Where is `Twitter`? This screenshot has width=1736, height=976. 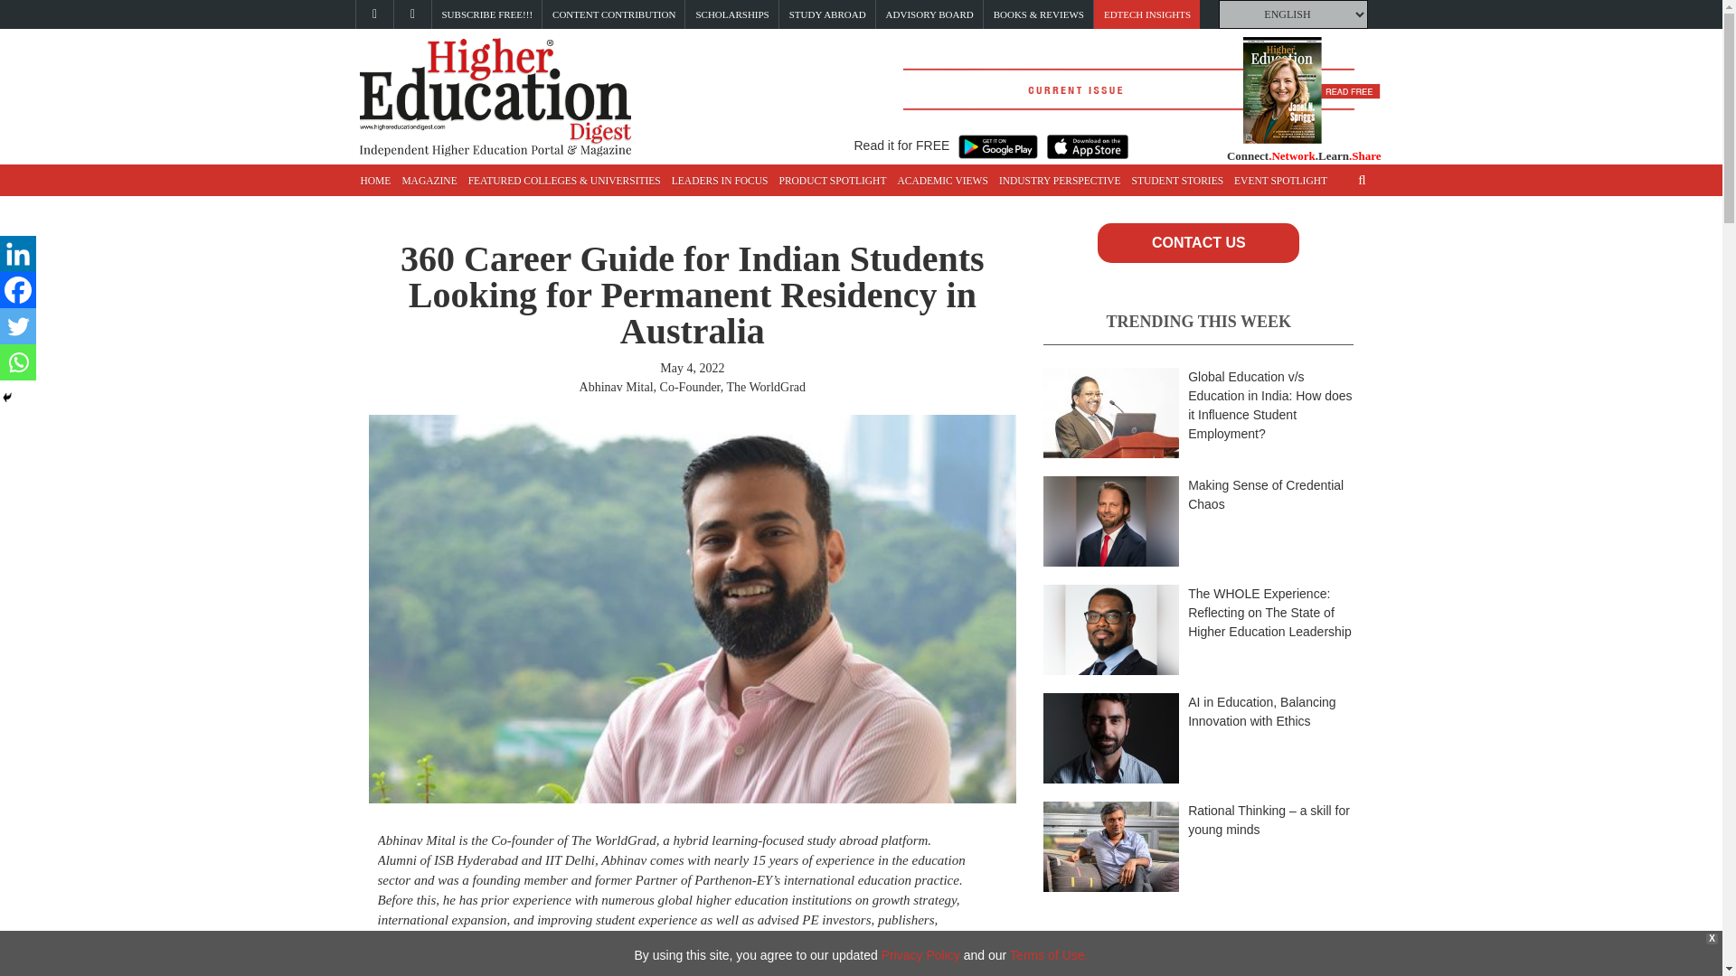
Twitter is located at coordinates (18, 326).